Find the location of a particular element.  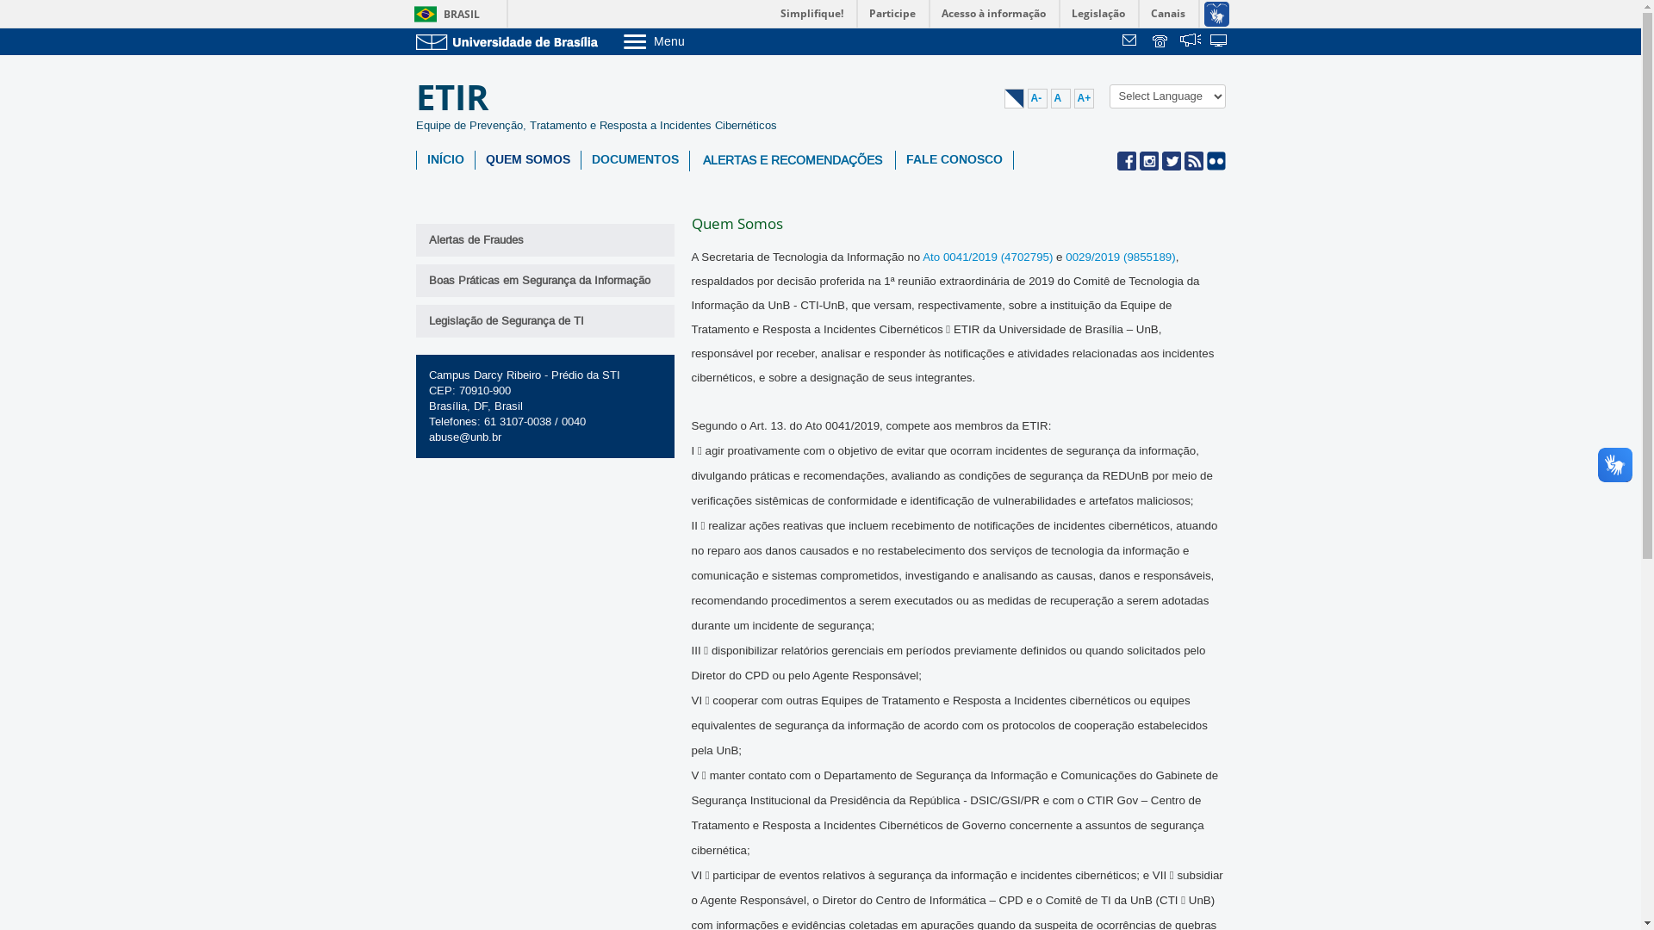

0029/2019 (9855189) is located at coordinates (1120, 257).